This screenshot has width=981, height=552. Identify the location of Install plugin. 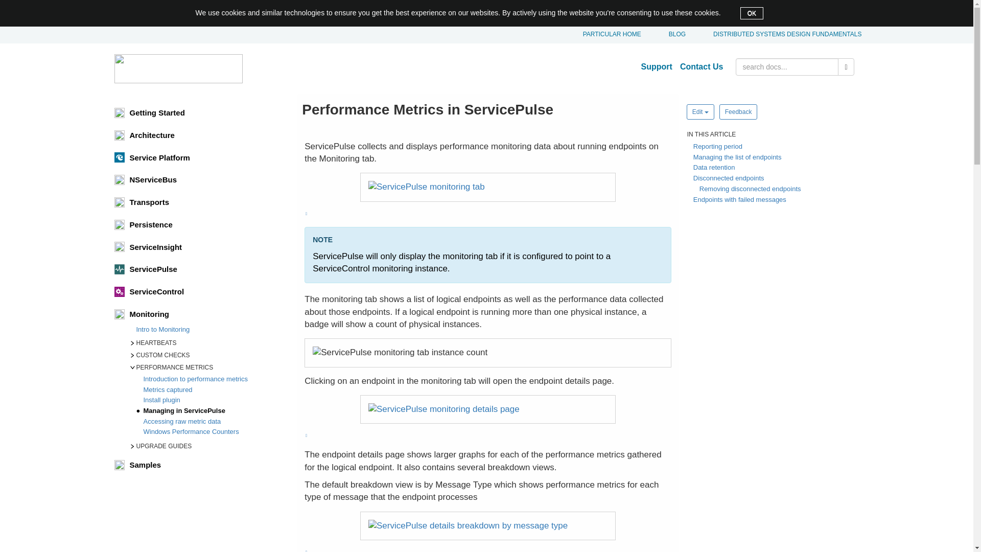
(215, 401).